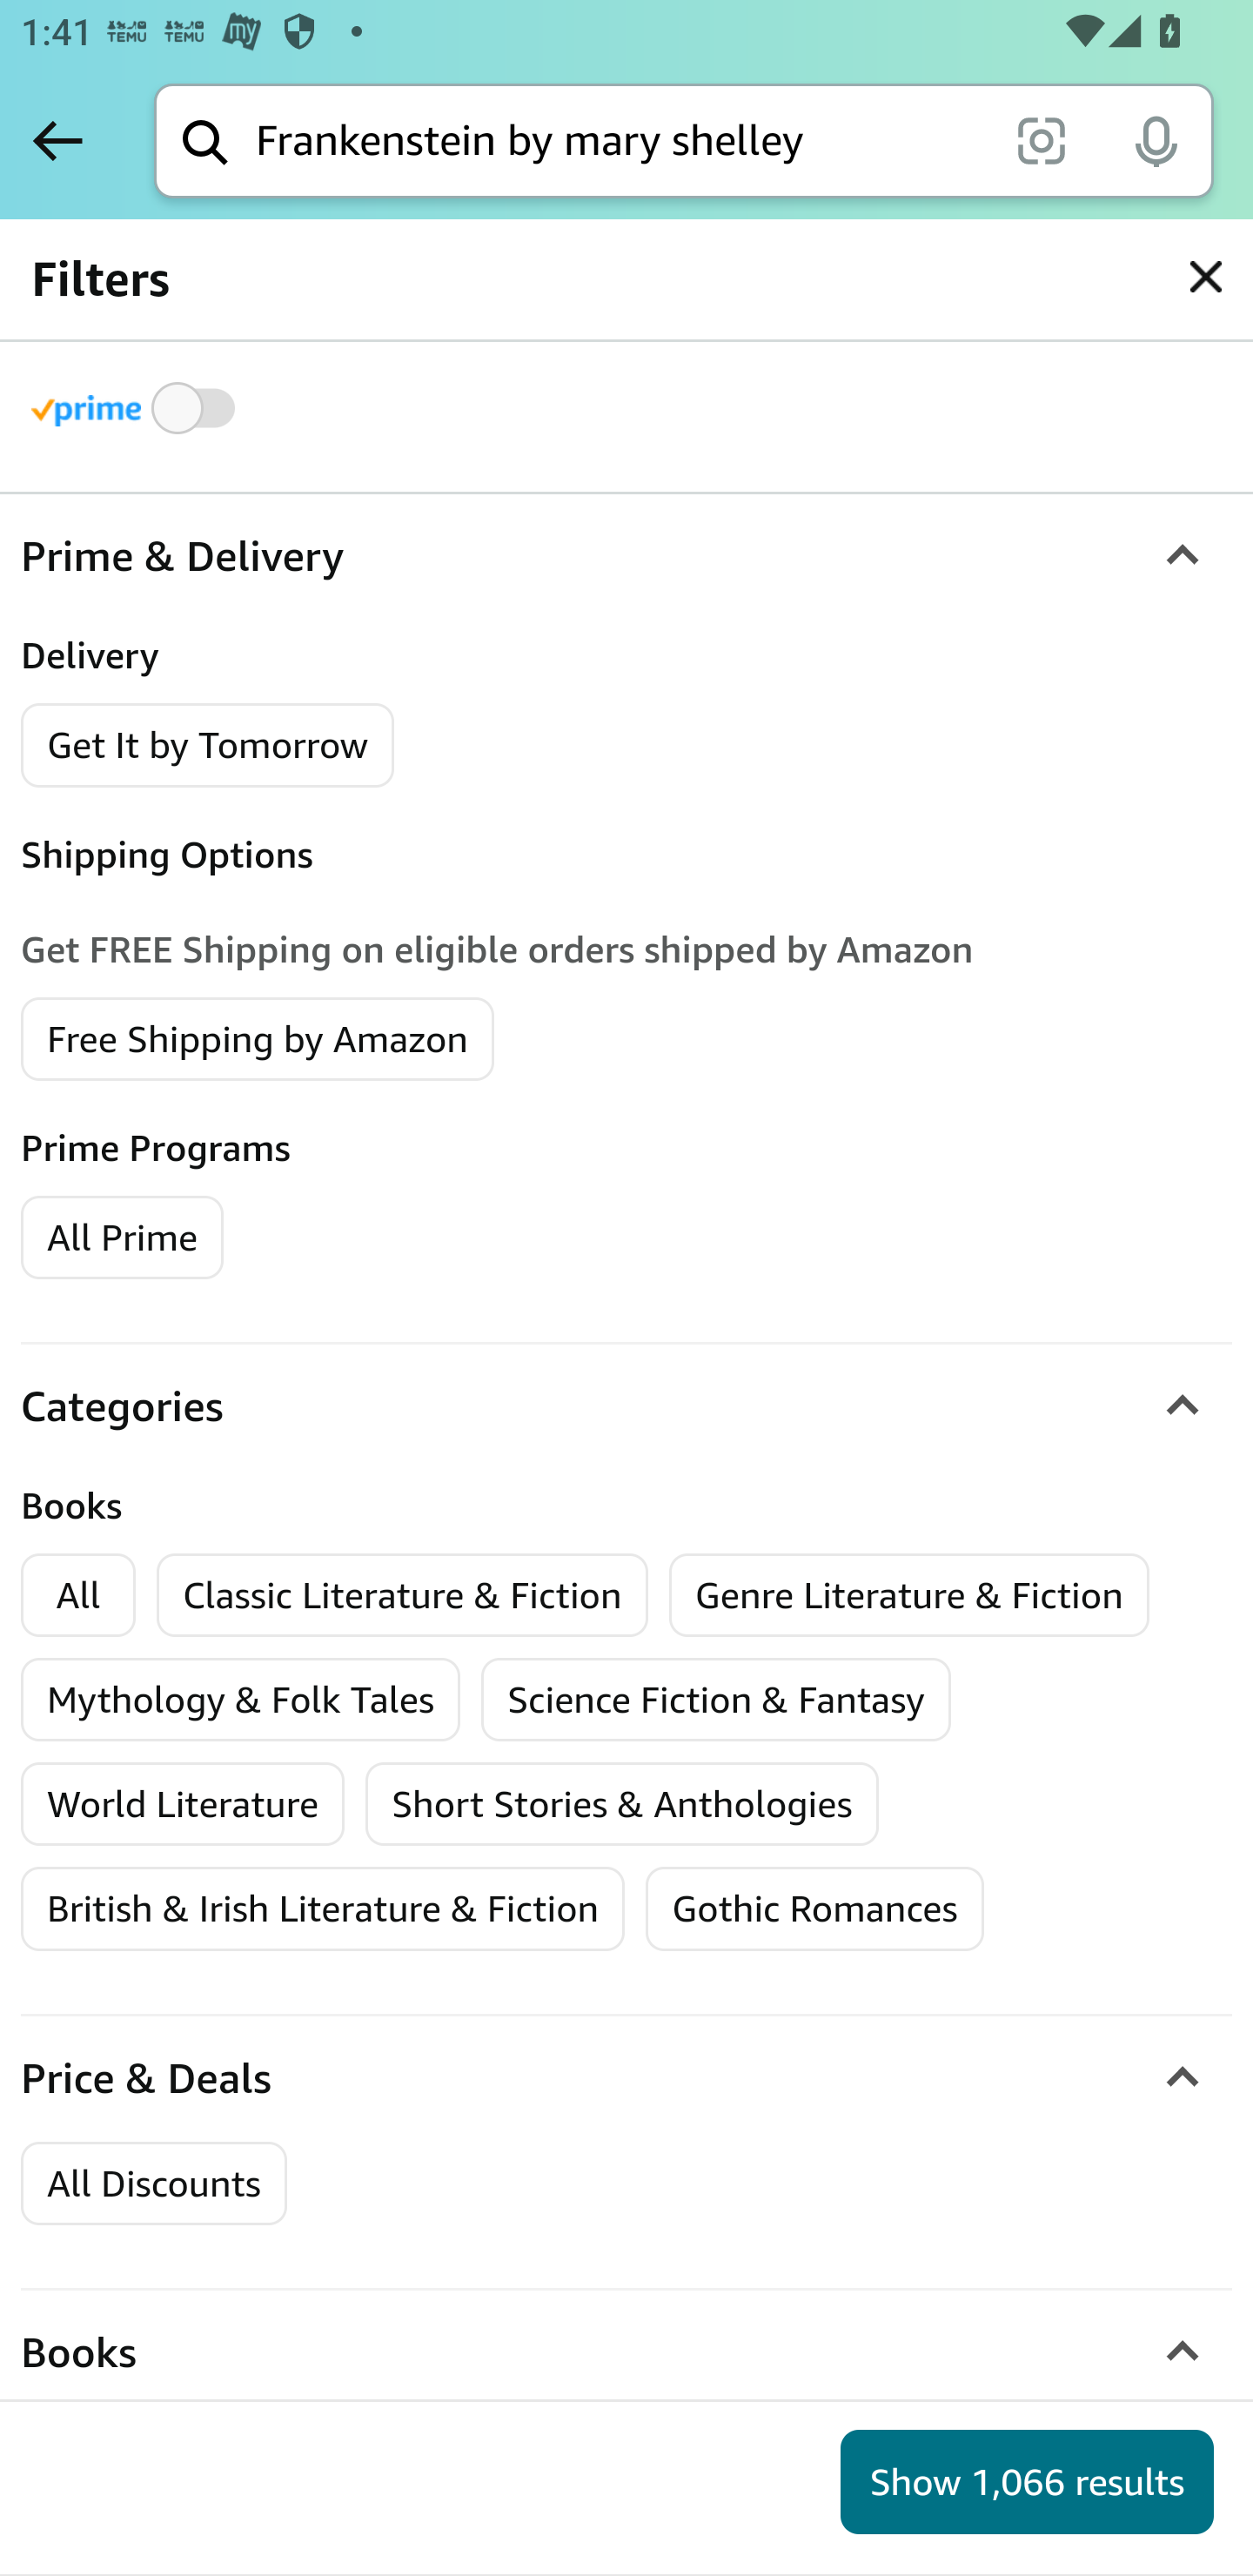  Describe the element at coordinates (715, 1701) in the screenshot. I see `Science Fiction & Fantasy` at that location.